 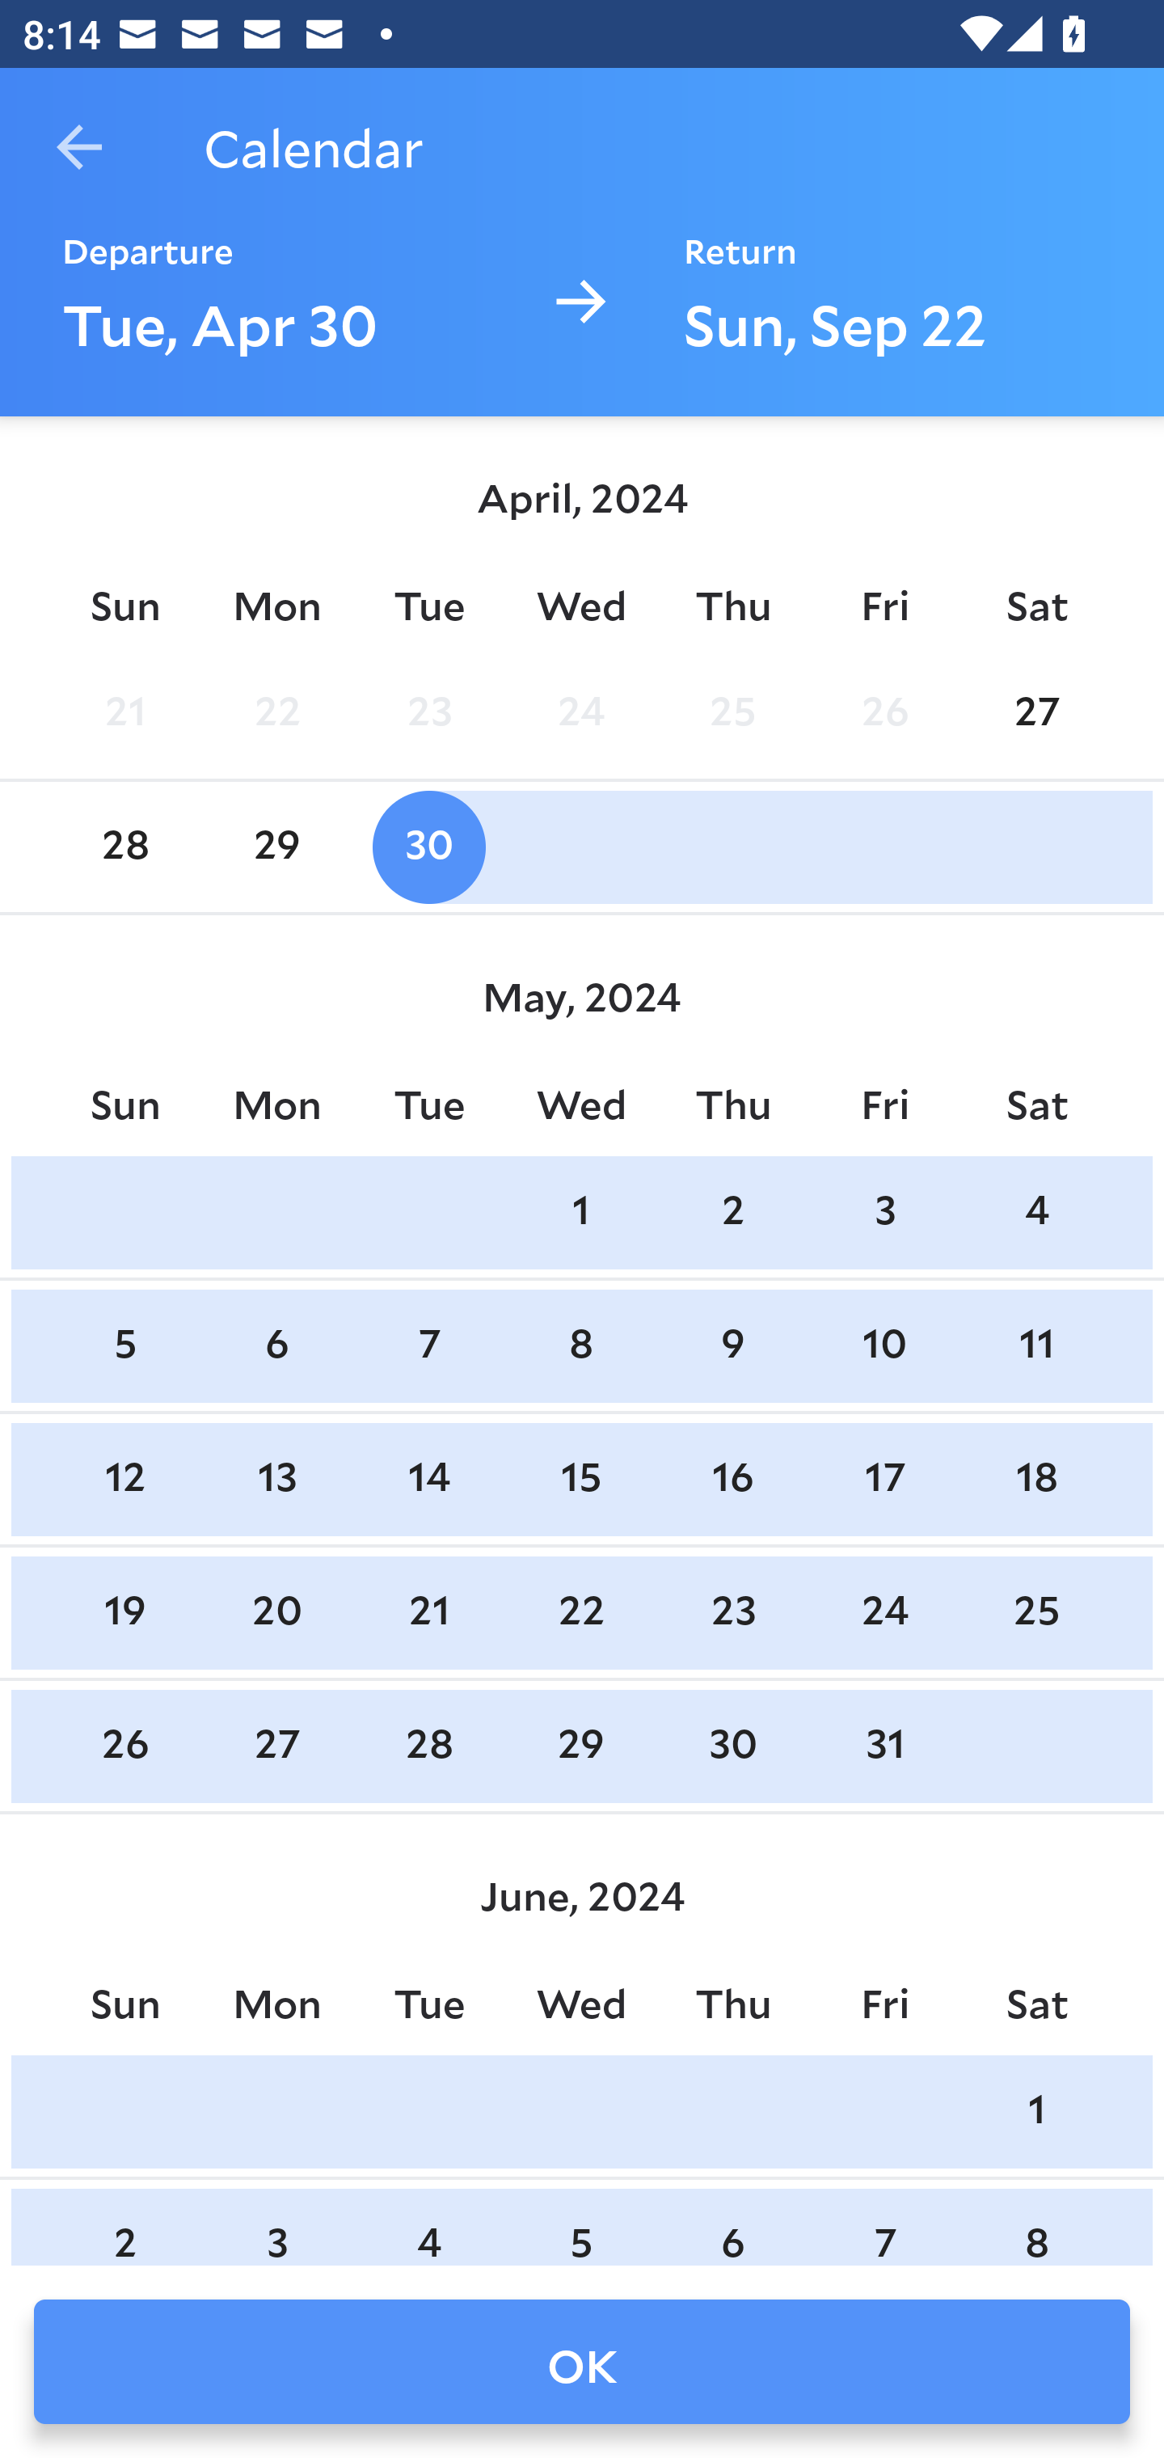 I want to click on 25, so click(x=732, y=712).